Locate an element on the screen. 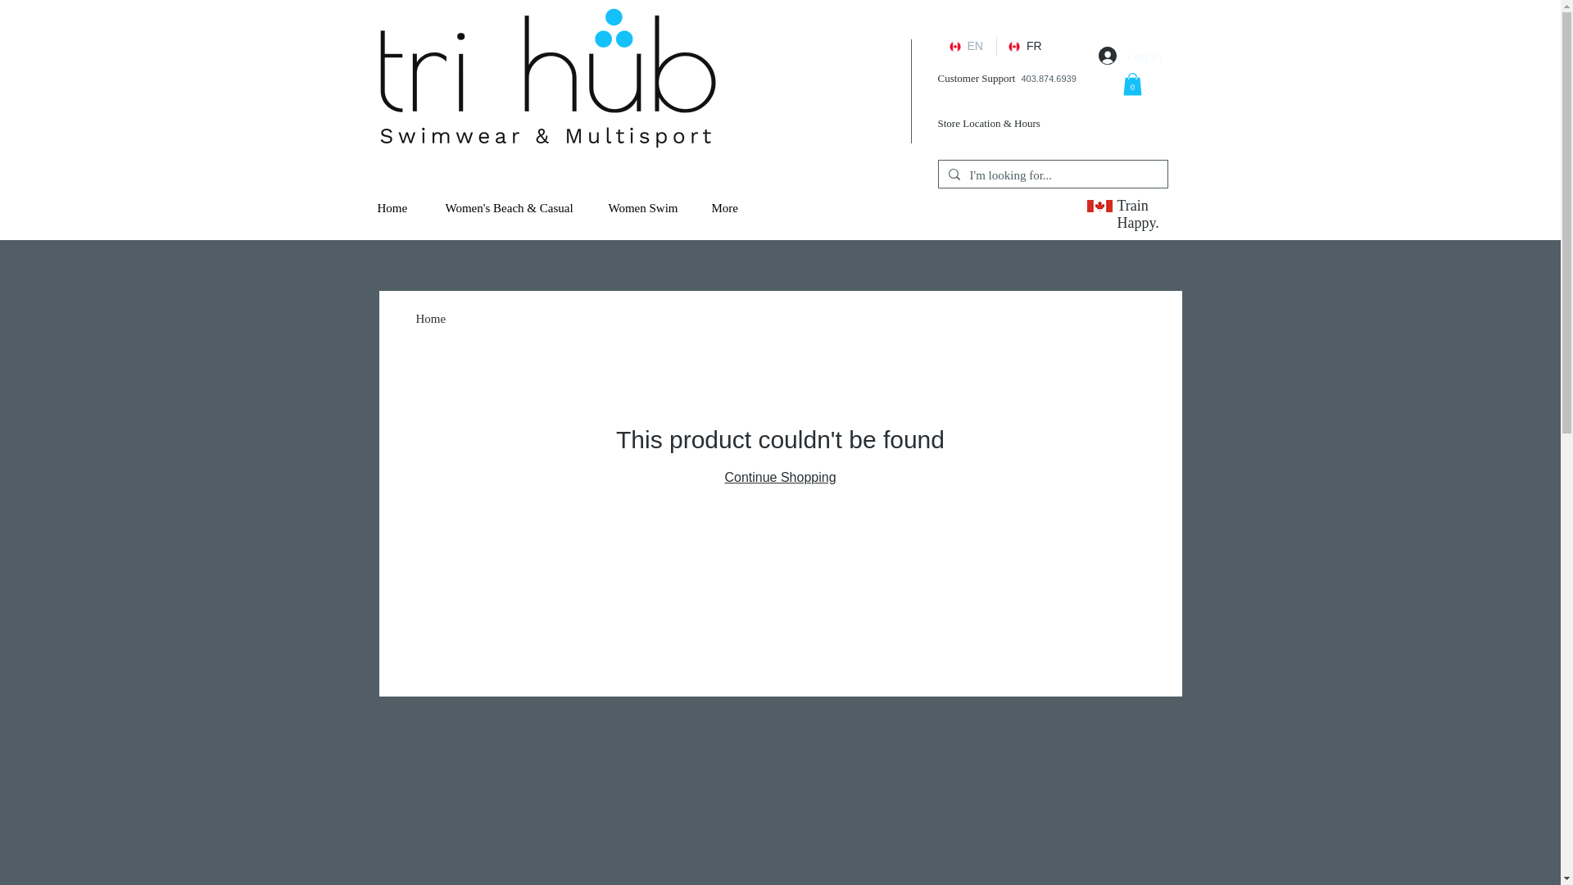  Women Swim is located at coordinates (647, 208).